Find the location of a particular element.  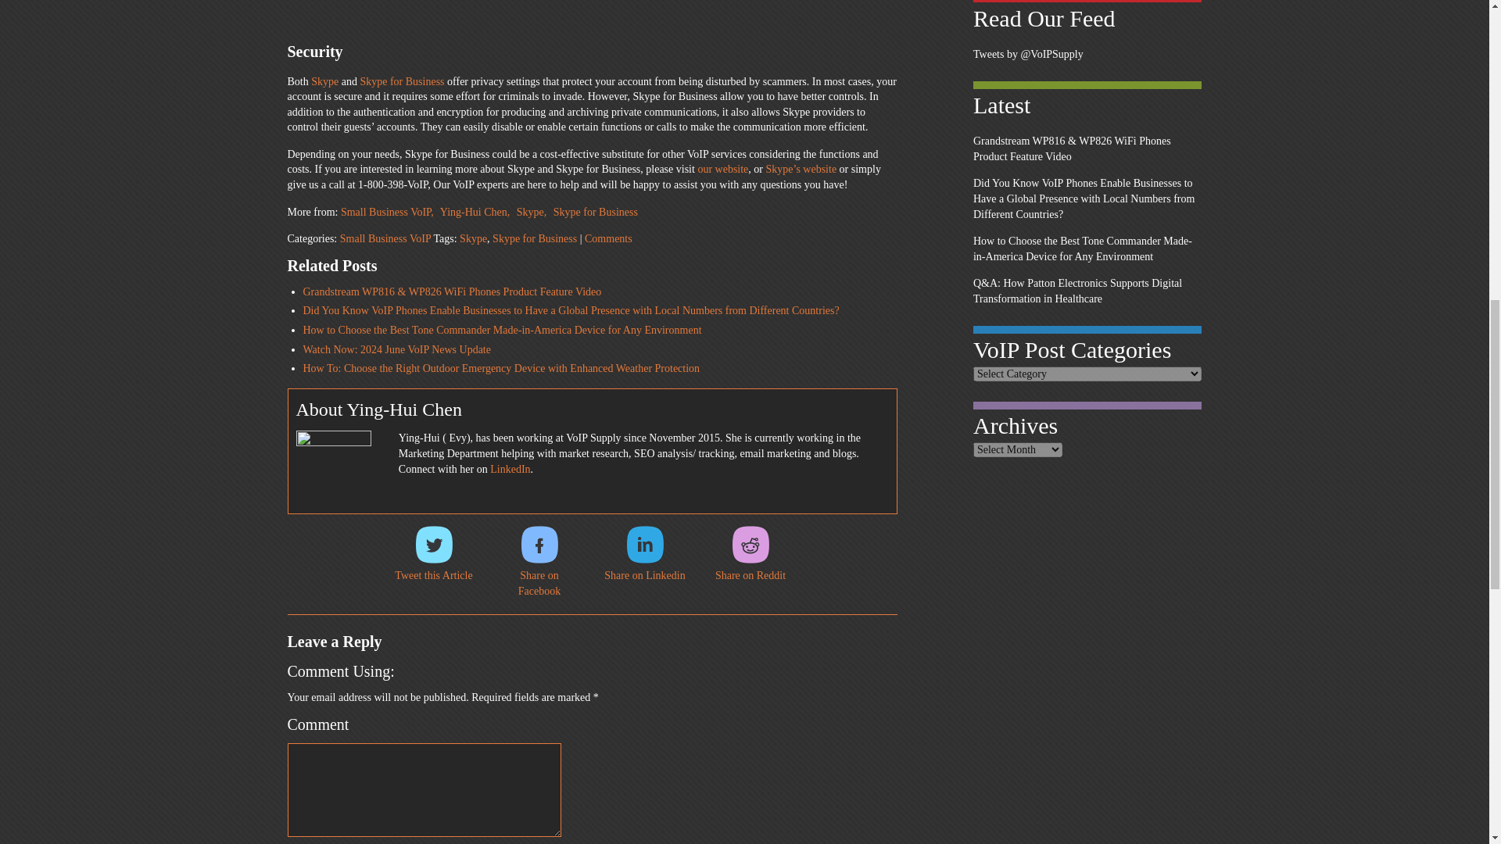

Watch Now: 2024 June VoIP News Update is located at coordinates (396, 349).